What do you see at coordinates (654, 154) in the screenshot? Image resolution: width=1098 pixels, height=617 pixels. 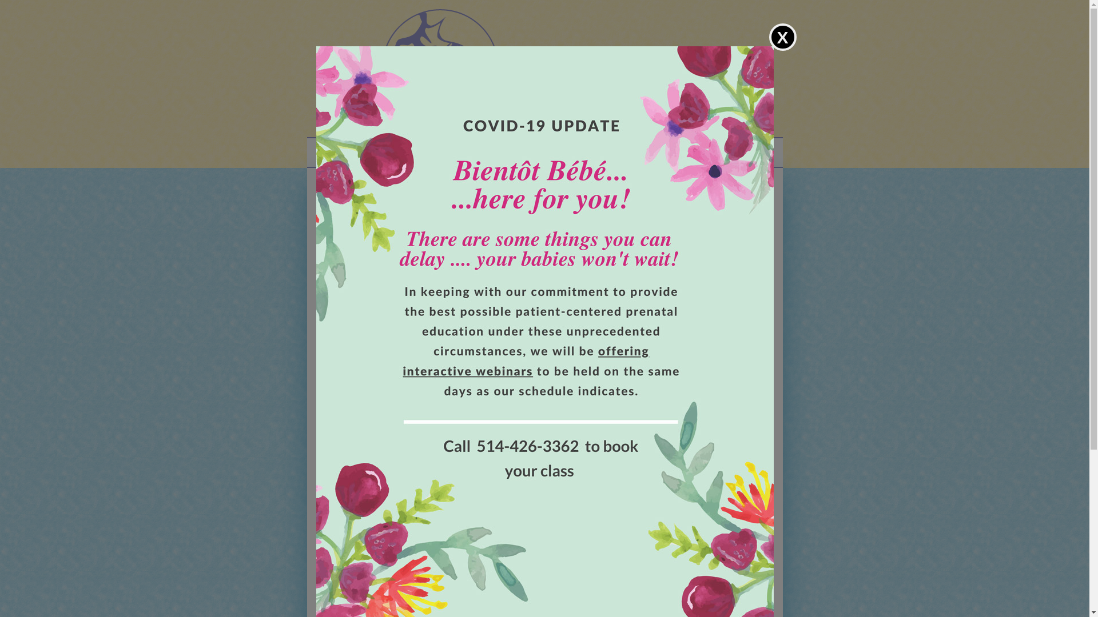 I see `Gallery` at bounding box center [654, 154].